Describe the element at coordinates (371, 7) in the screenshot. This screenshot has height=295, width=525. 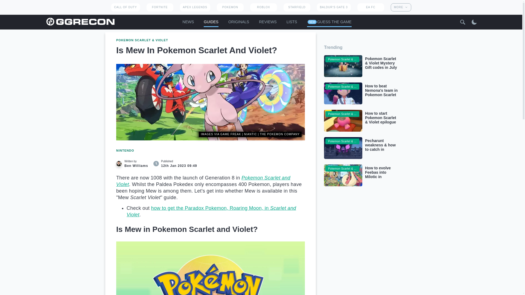
I see `EA FC` at that location.